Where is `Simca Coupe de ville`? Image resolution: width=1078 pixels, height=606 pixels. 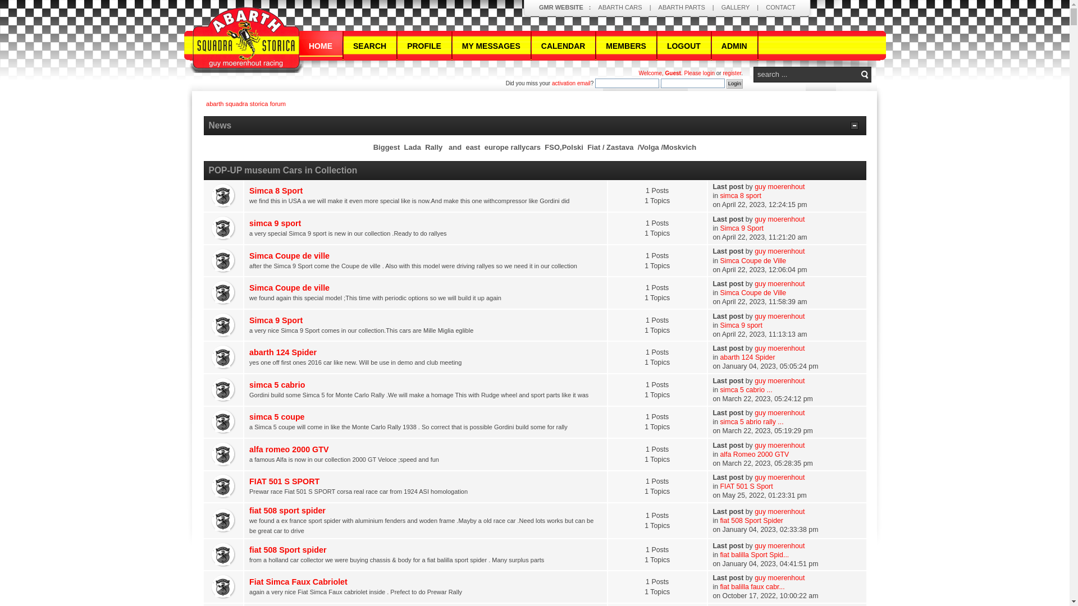 Simca Coupe de ville is located at coordinates (290, 288).